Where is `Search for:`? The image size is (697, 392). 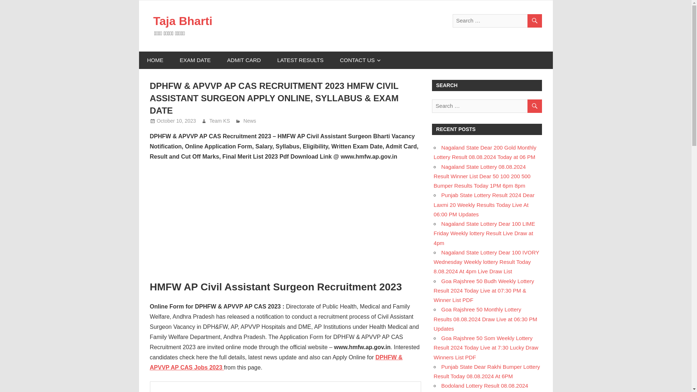 Search for: is located at coordinates (486, 106).